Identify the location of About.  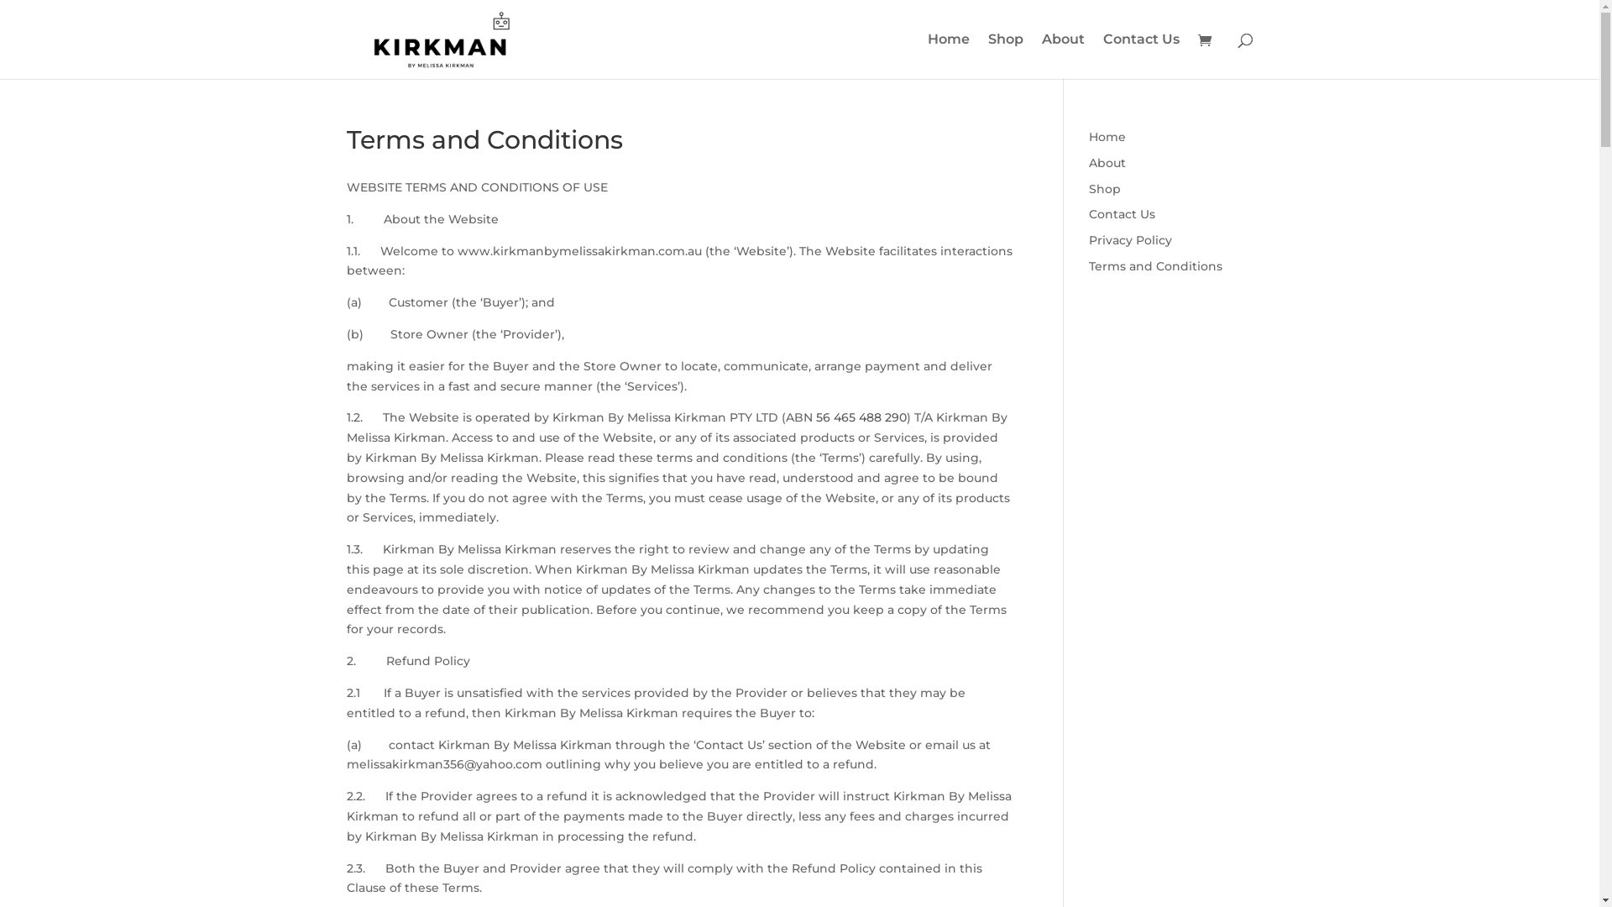
(1107, 163).